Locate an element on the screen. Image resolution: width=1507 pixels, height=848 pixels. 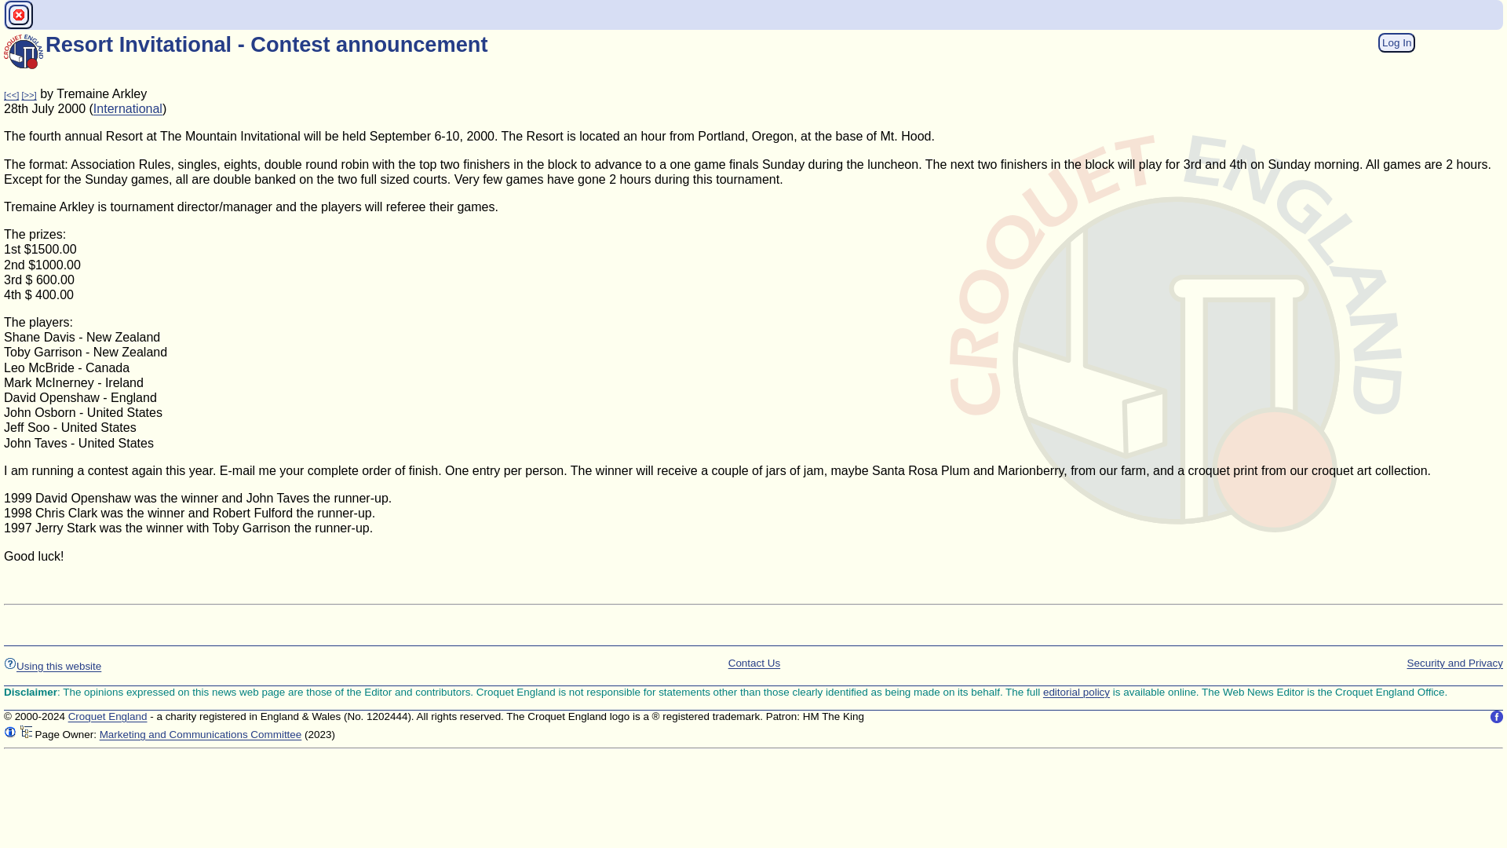
Previous news item is located at coordinates (11, 94).